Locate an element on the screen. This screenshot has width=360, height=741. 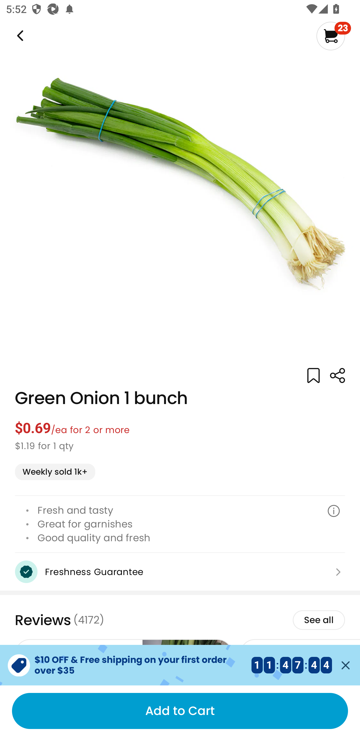
Freshness Guarantee is located at coordinates (180, 572).